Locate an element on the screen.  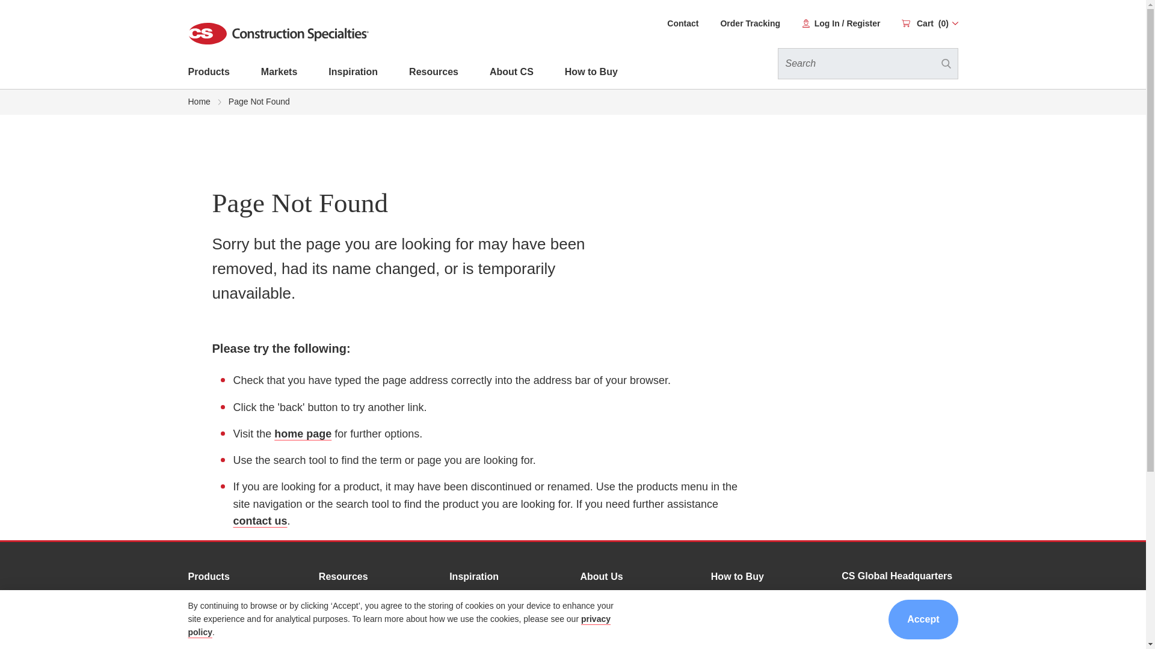
Products is located at coordinates (208, 74).